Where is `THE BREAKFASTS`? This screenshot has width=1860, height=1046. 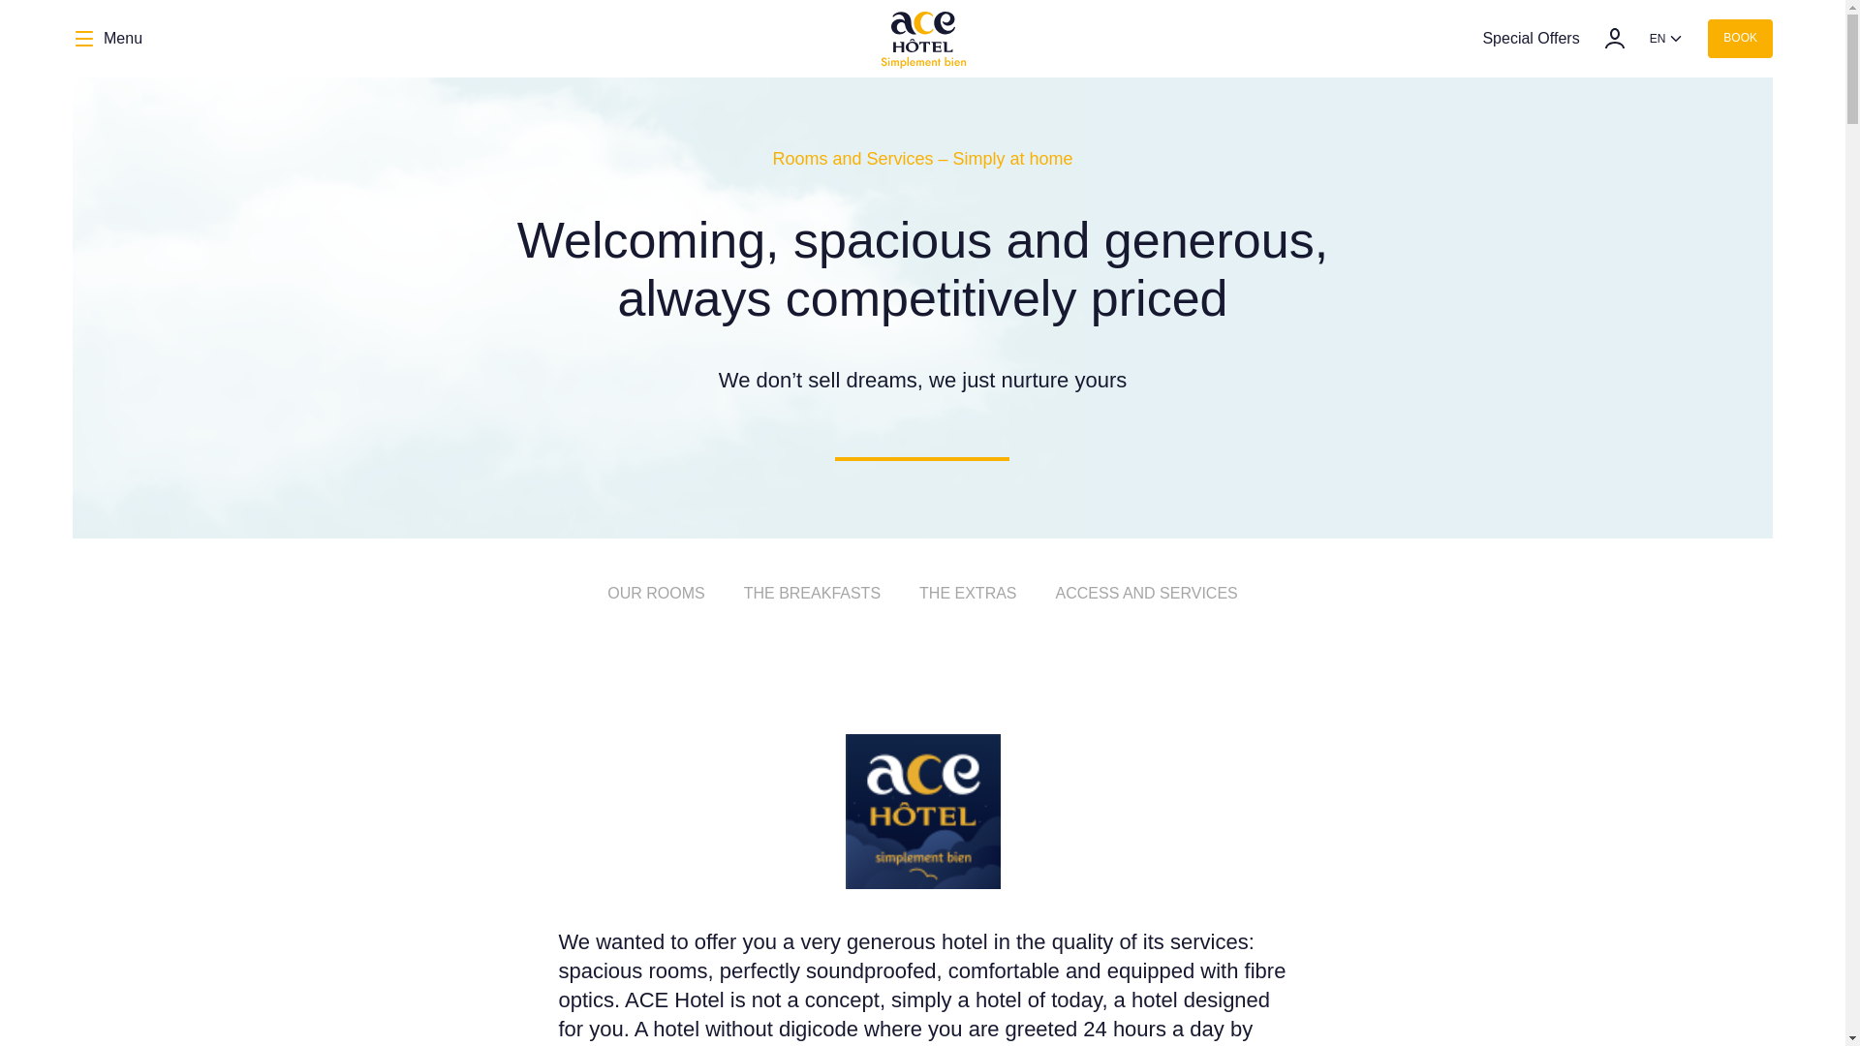
THE BREAKFASTS is located at coordinates (812, 594).